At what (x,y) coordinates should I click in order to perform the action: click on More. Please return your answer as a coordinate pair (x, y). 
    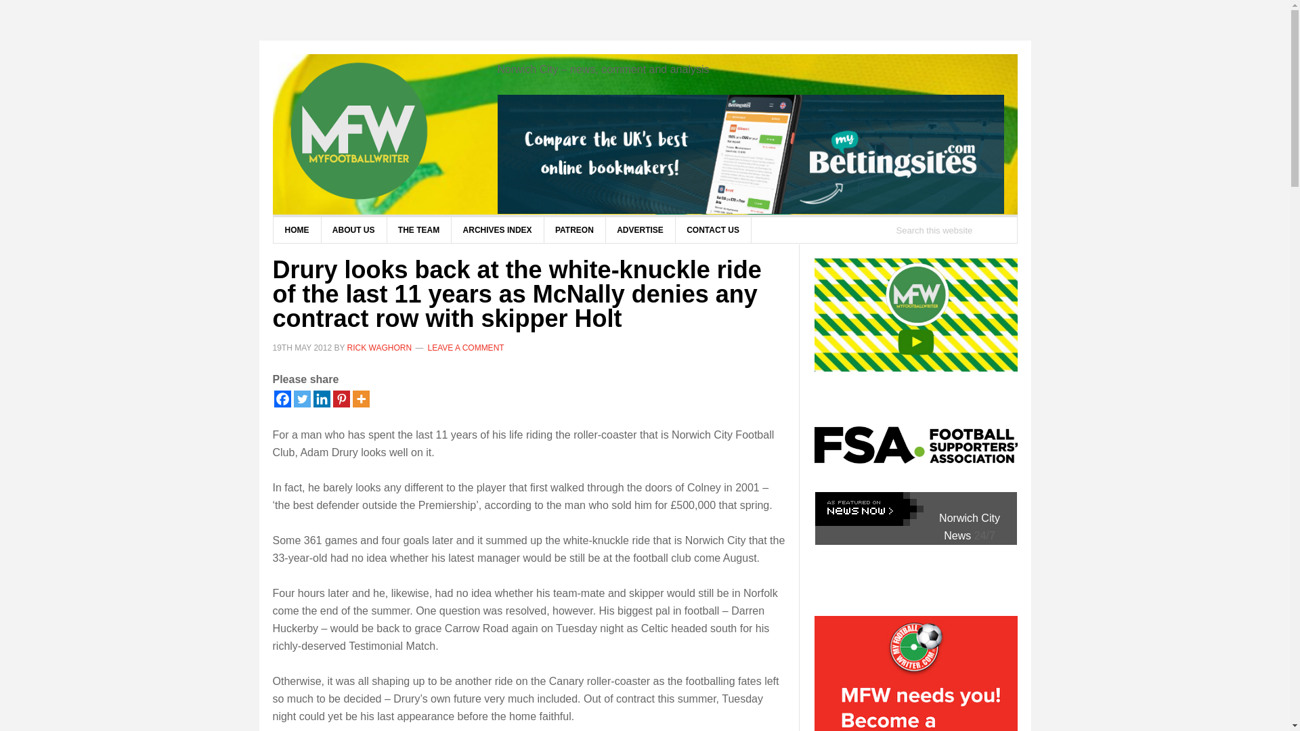
    Looking at the image, I should click on (360, 398).